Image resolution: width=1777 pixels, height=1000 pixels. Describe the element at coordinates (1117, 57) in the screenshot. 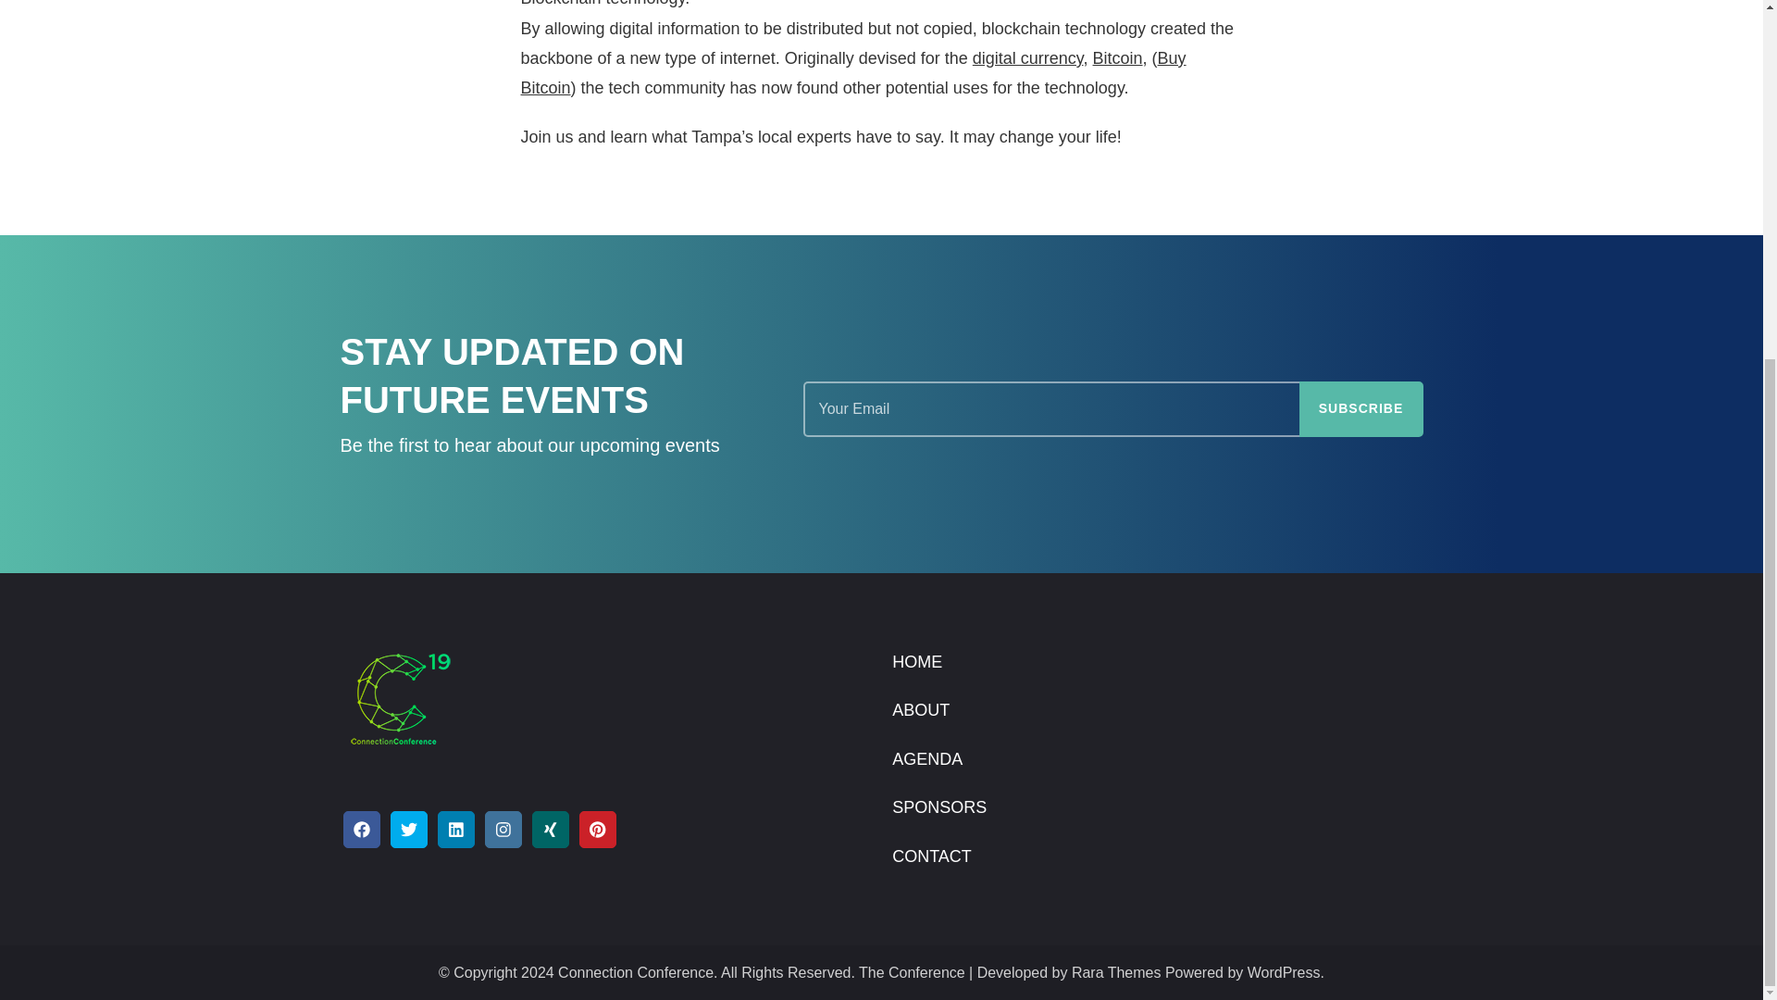

I see `Bitcoin` at that location.